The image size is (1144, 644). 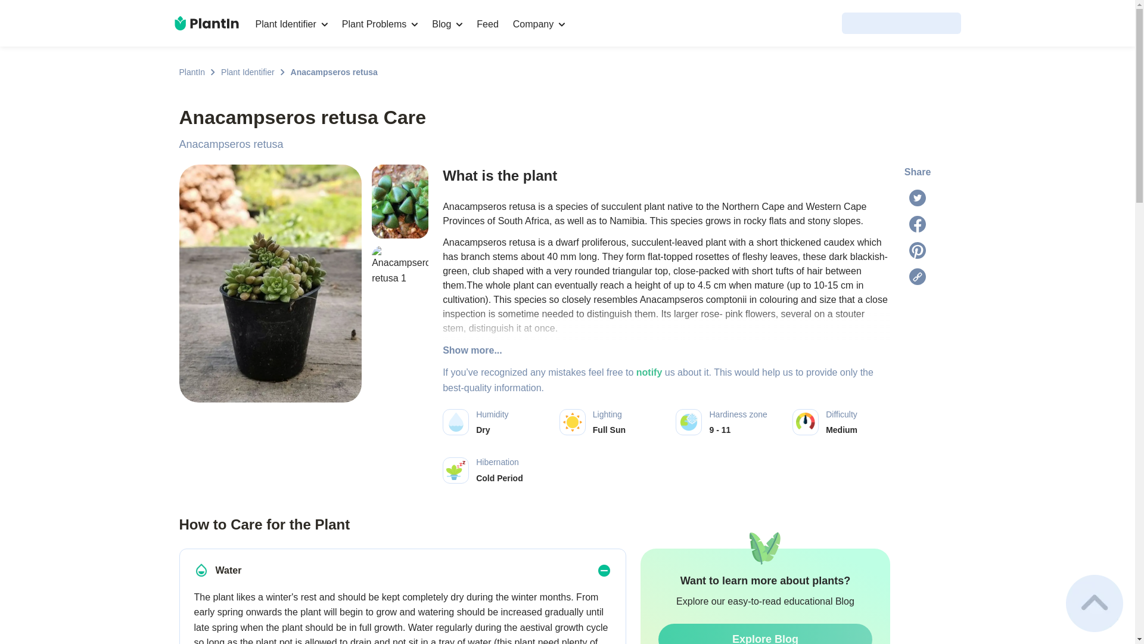 I want to click on Blog, so click(x=447, y=24).